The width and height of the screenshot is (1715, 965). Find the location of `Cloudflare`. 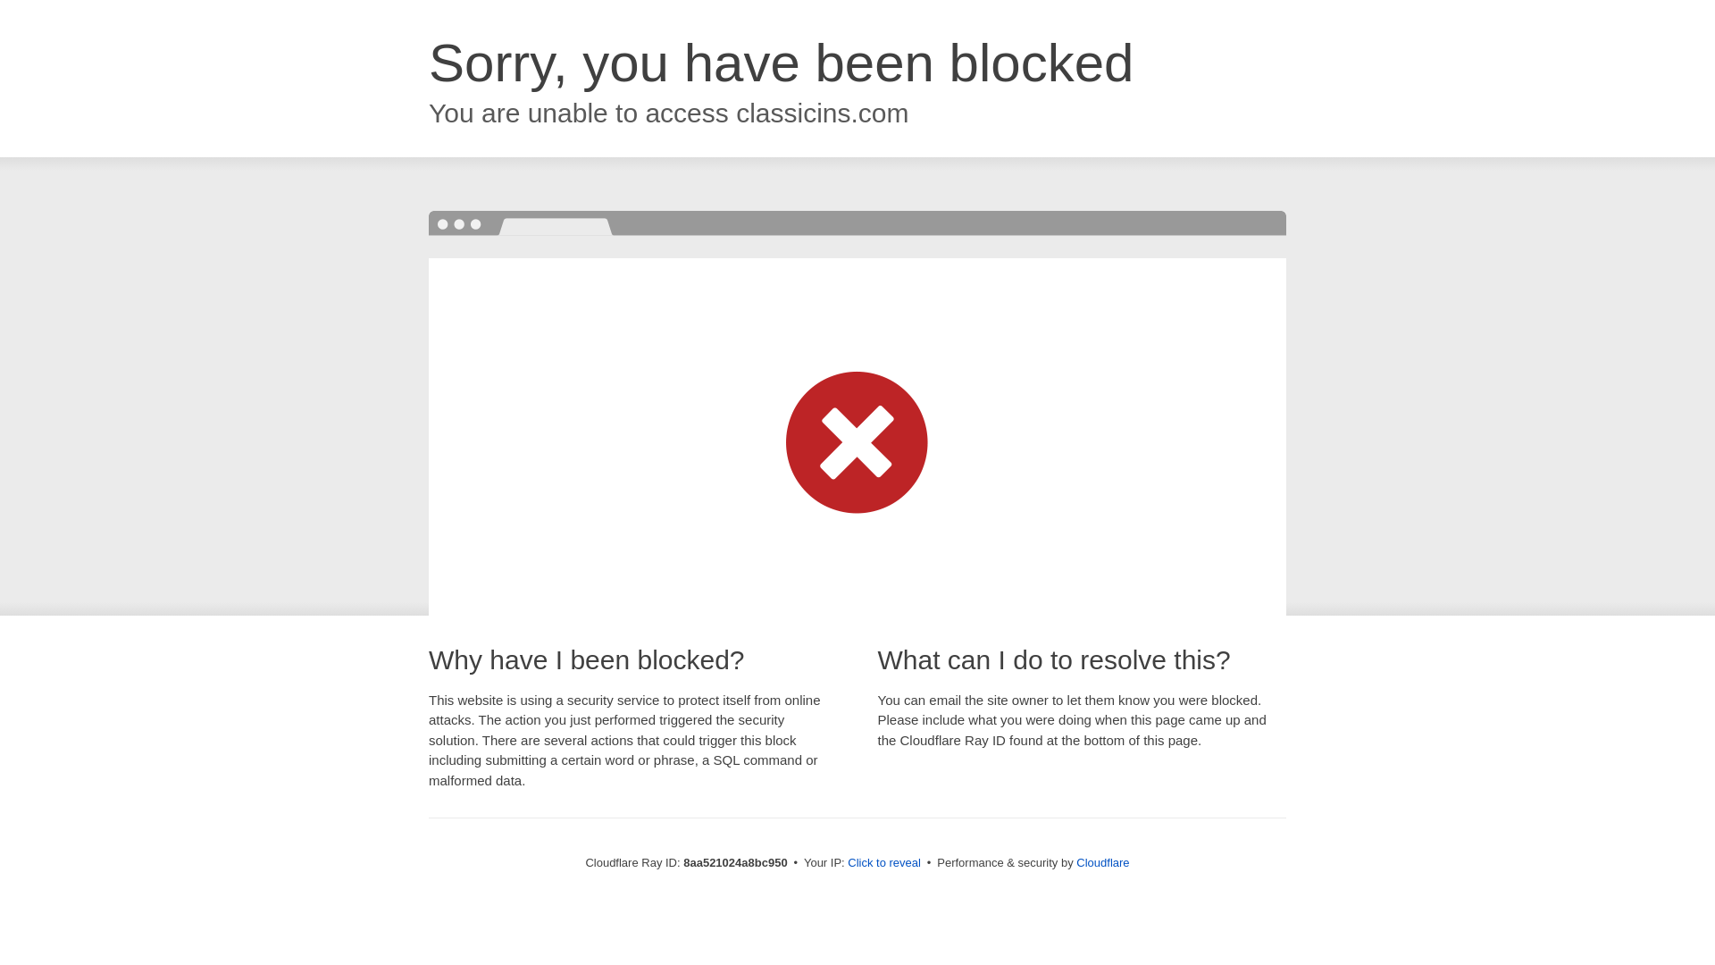

Cloudflare is located at coordinates (1102, 862).